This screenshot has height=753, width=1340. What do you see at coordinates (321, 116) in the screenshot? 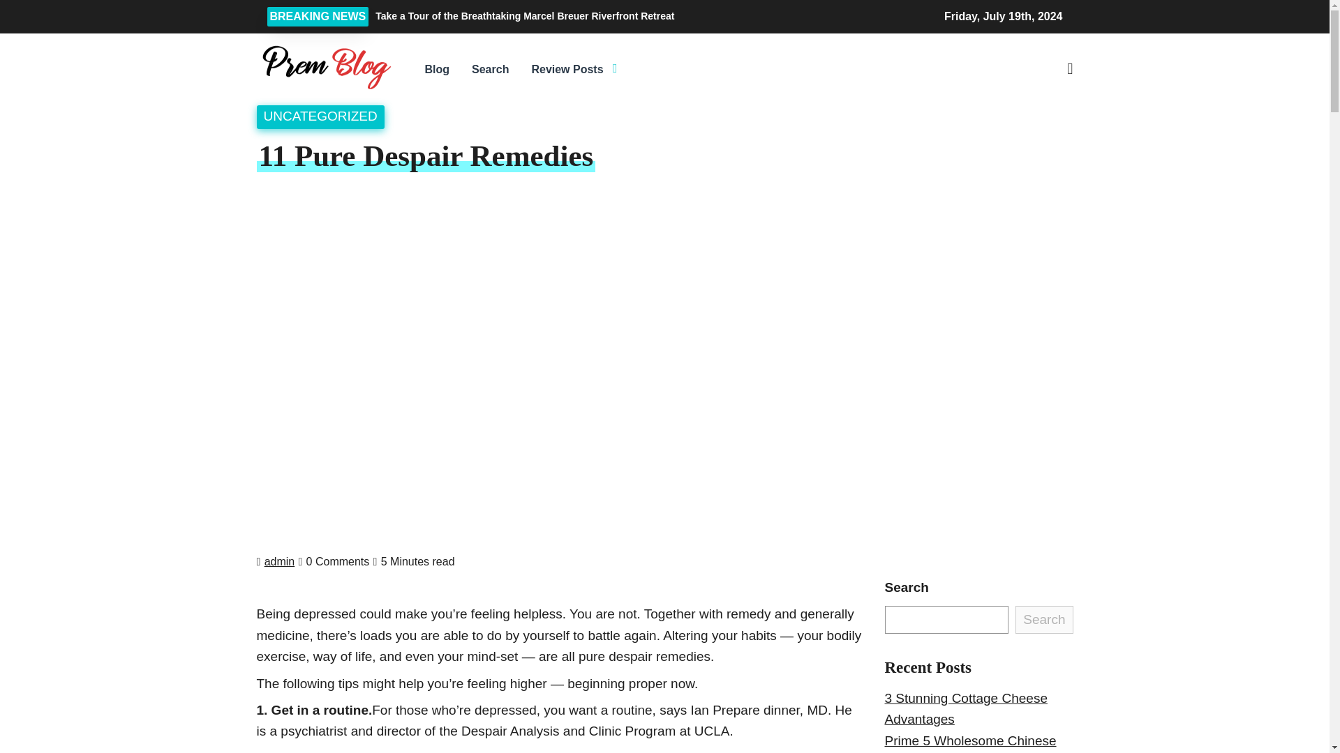
I see `UNCATEGORIZED` at bounding box center [321, 116].